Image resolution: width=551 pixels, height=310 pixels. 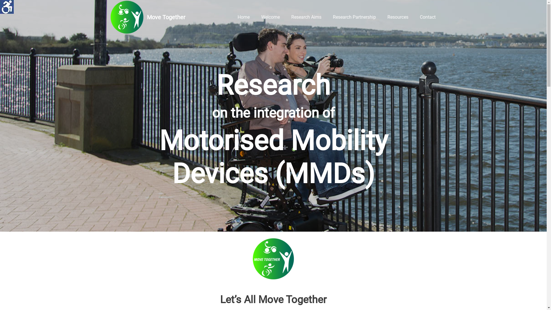 I want to click on Welcome, so click(x=270, y=17).